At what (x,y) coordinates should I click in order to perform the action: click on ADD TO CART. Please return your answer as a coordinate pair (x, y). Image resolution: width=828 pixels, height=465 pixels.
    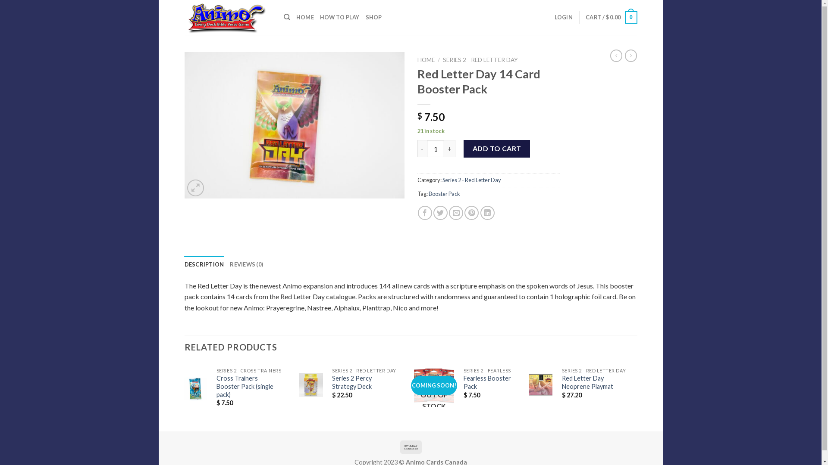
    Looking at the image, I should click on (497, 149).